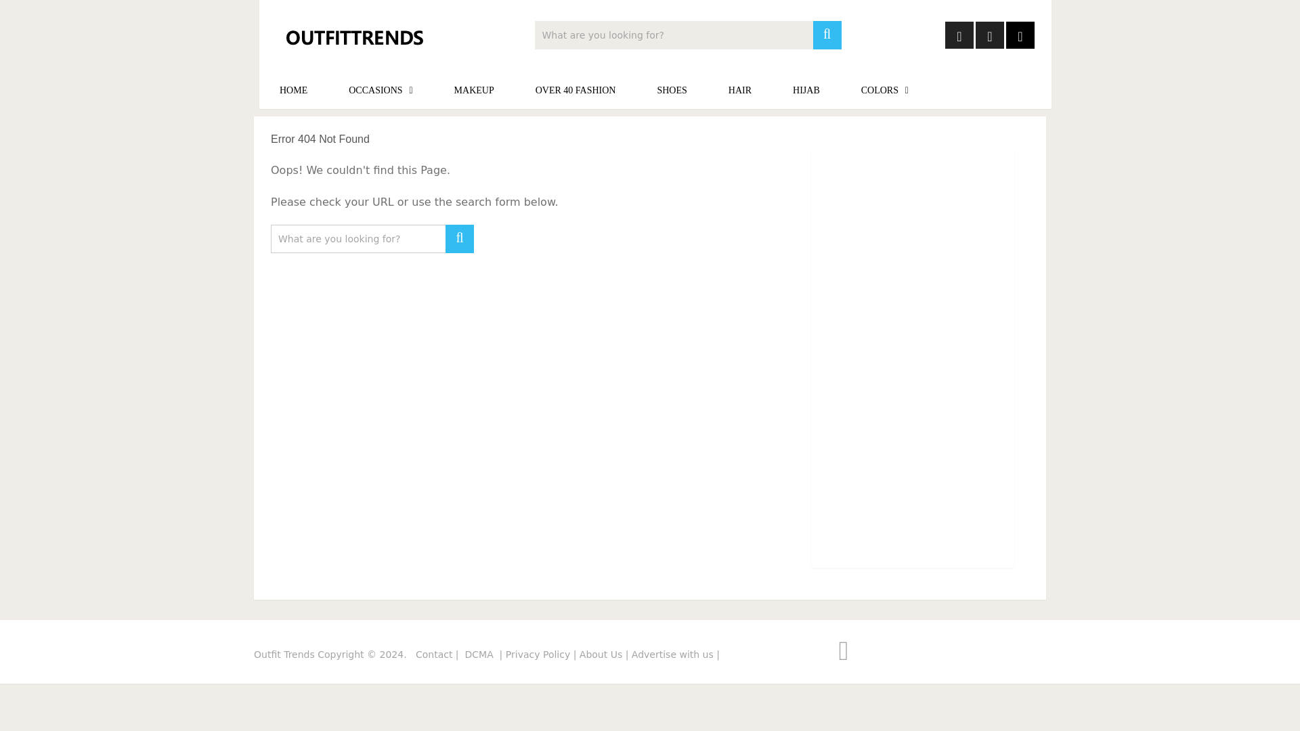 The image size is (1300, 731). I want to click on  How to Wear and What to Wear Styling Tips, so click(284, 655).